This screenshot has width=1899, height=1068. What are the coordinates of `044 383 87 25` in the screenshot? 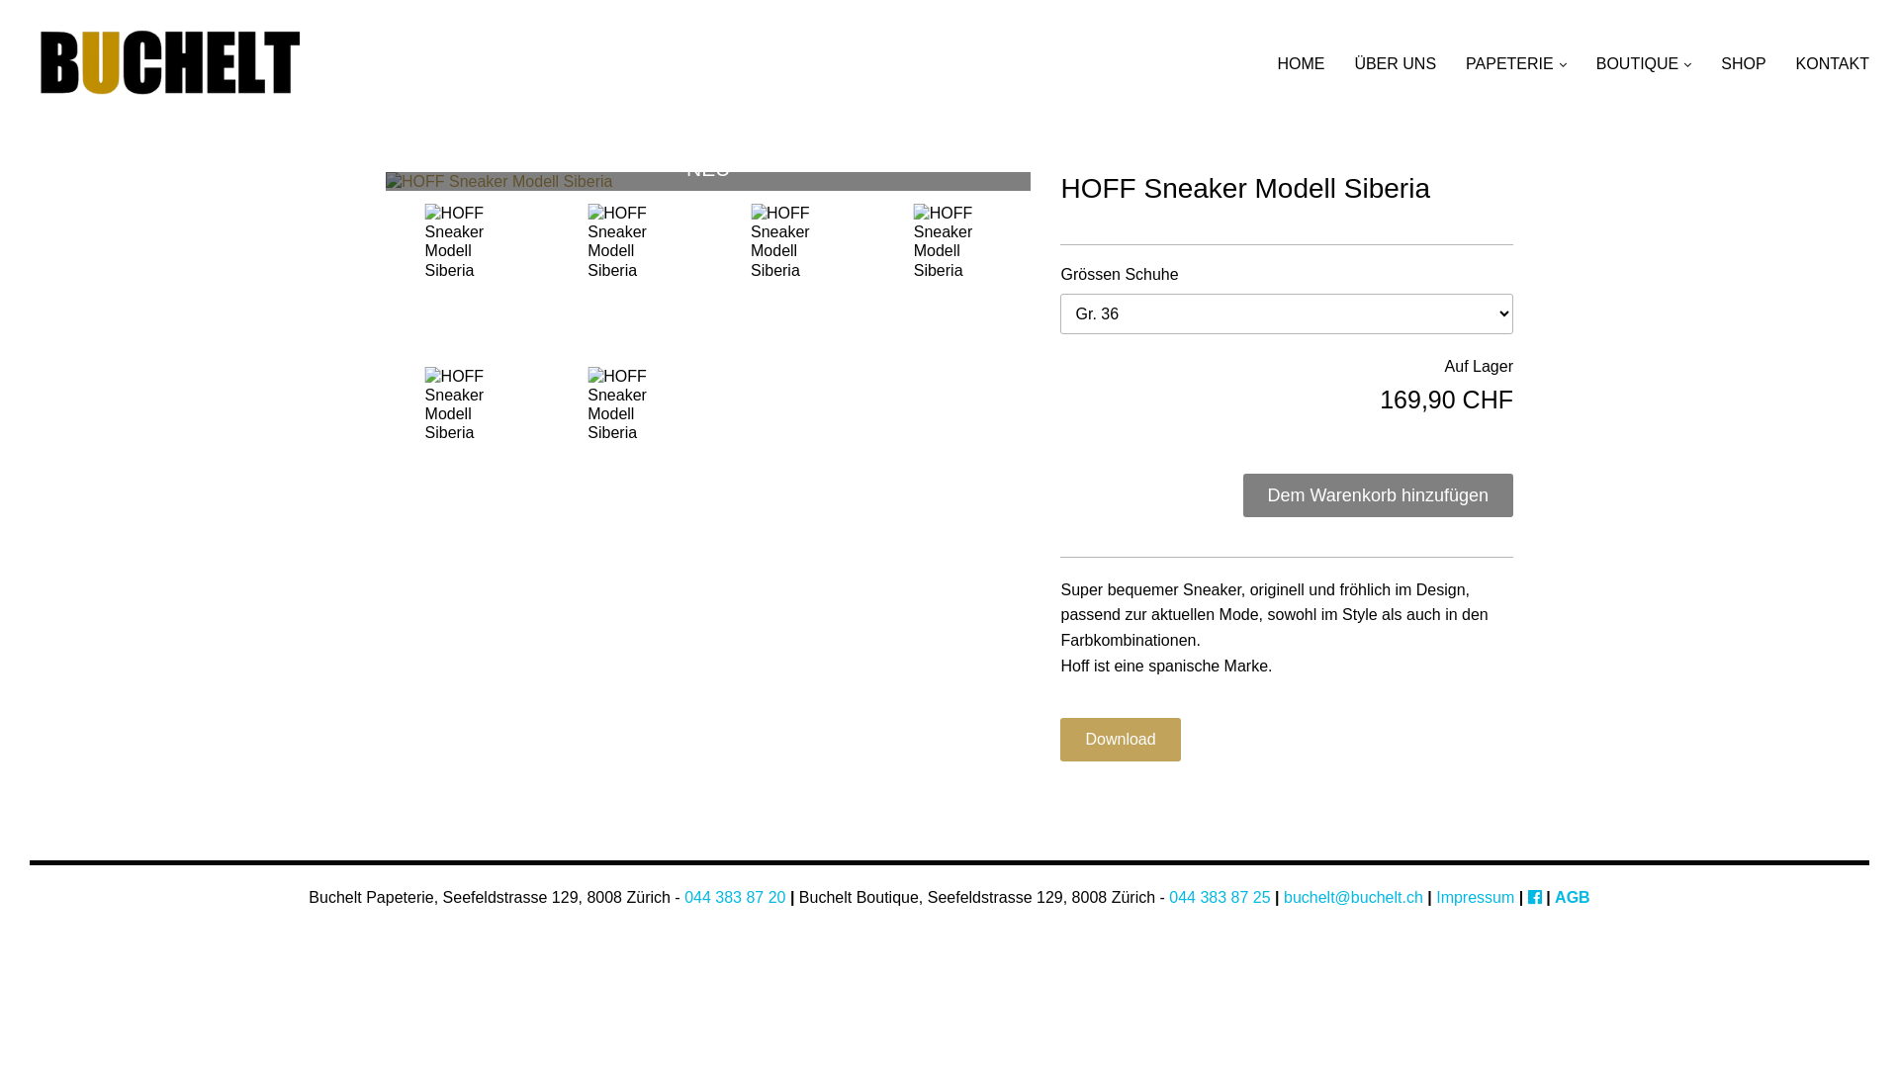 It's located at (1220, 898).